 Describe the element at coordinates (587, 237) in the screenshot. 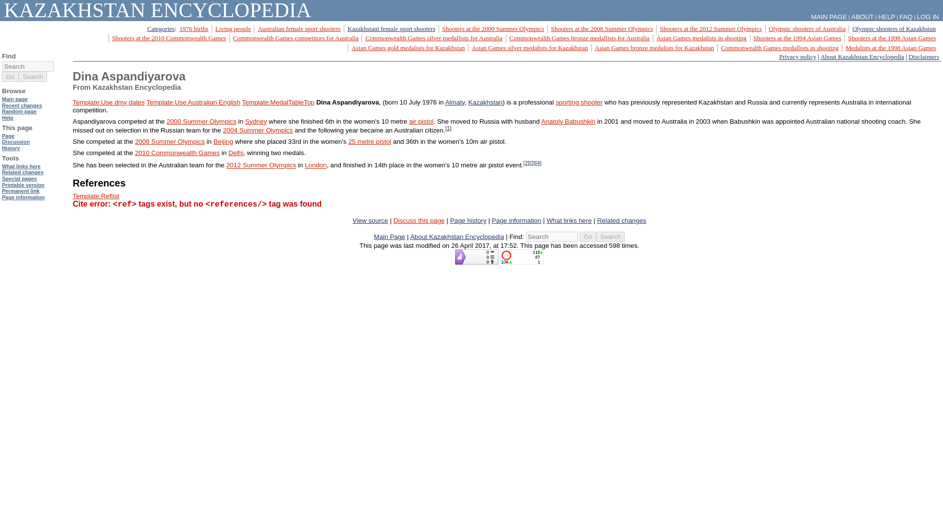

I see `Go` at that location.